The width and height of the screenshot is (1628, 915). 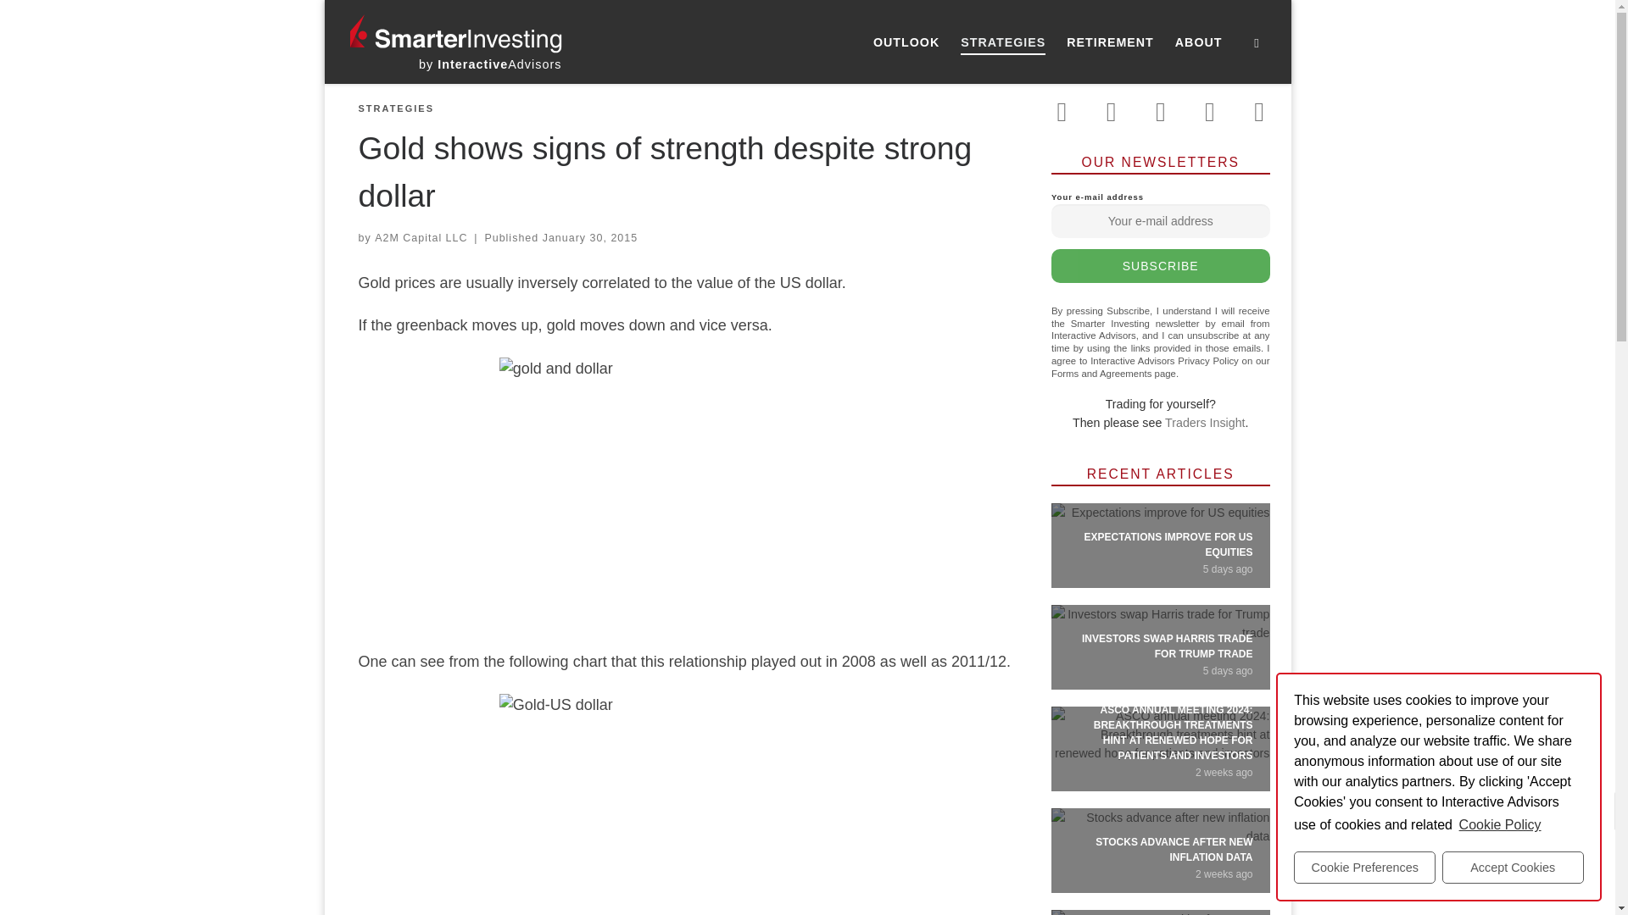 What do you see at coordinates (395, 108) in the screenshot?
I see `STRATEGIES` at bounding box center [395, 108].